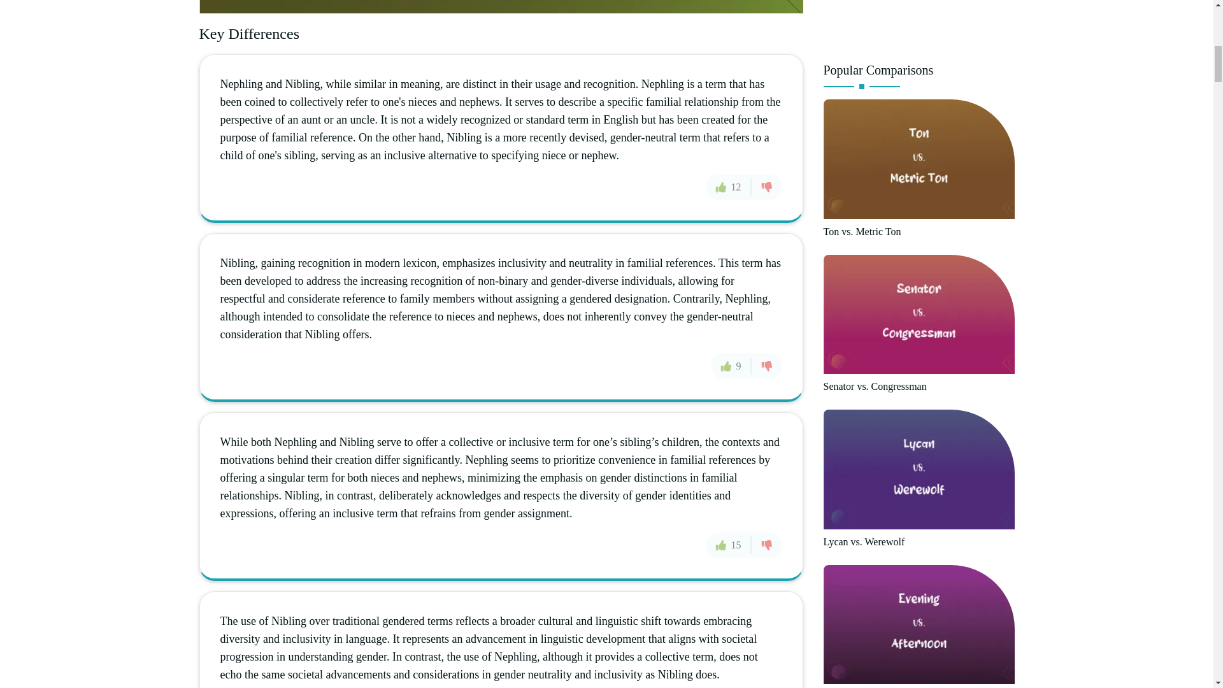 This screenshot has width=1223, height=688. I want to click on 12, so click(729, 187).